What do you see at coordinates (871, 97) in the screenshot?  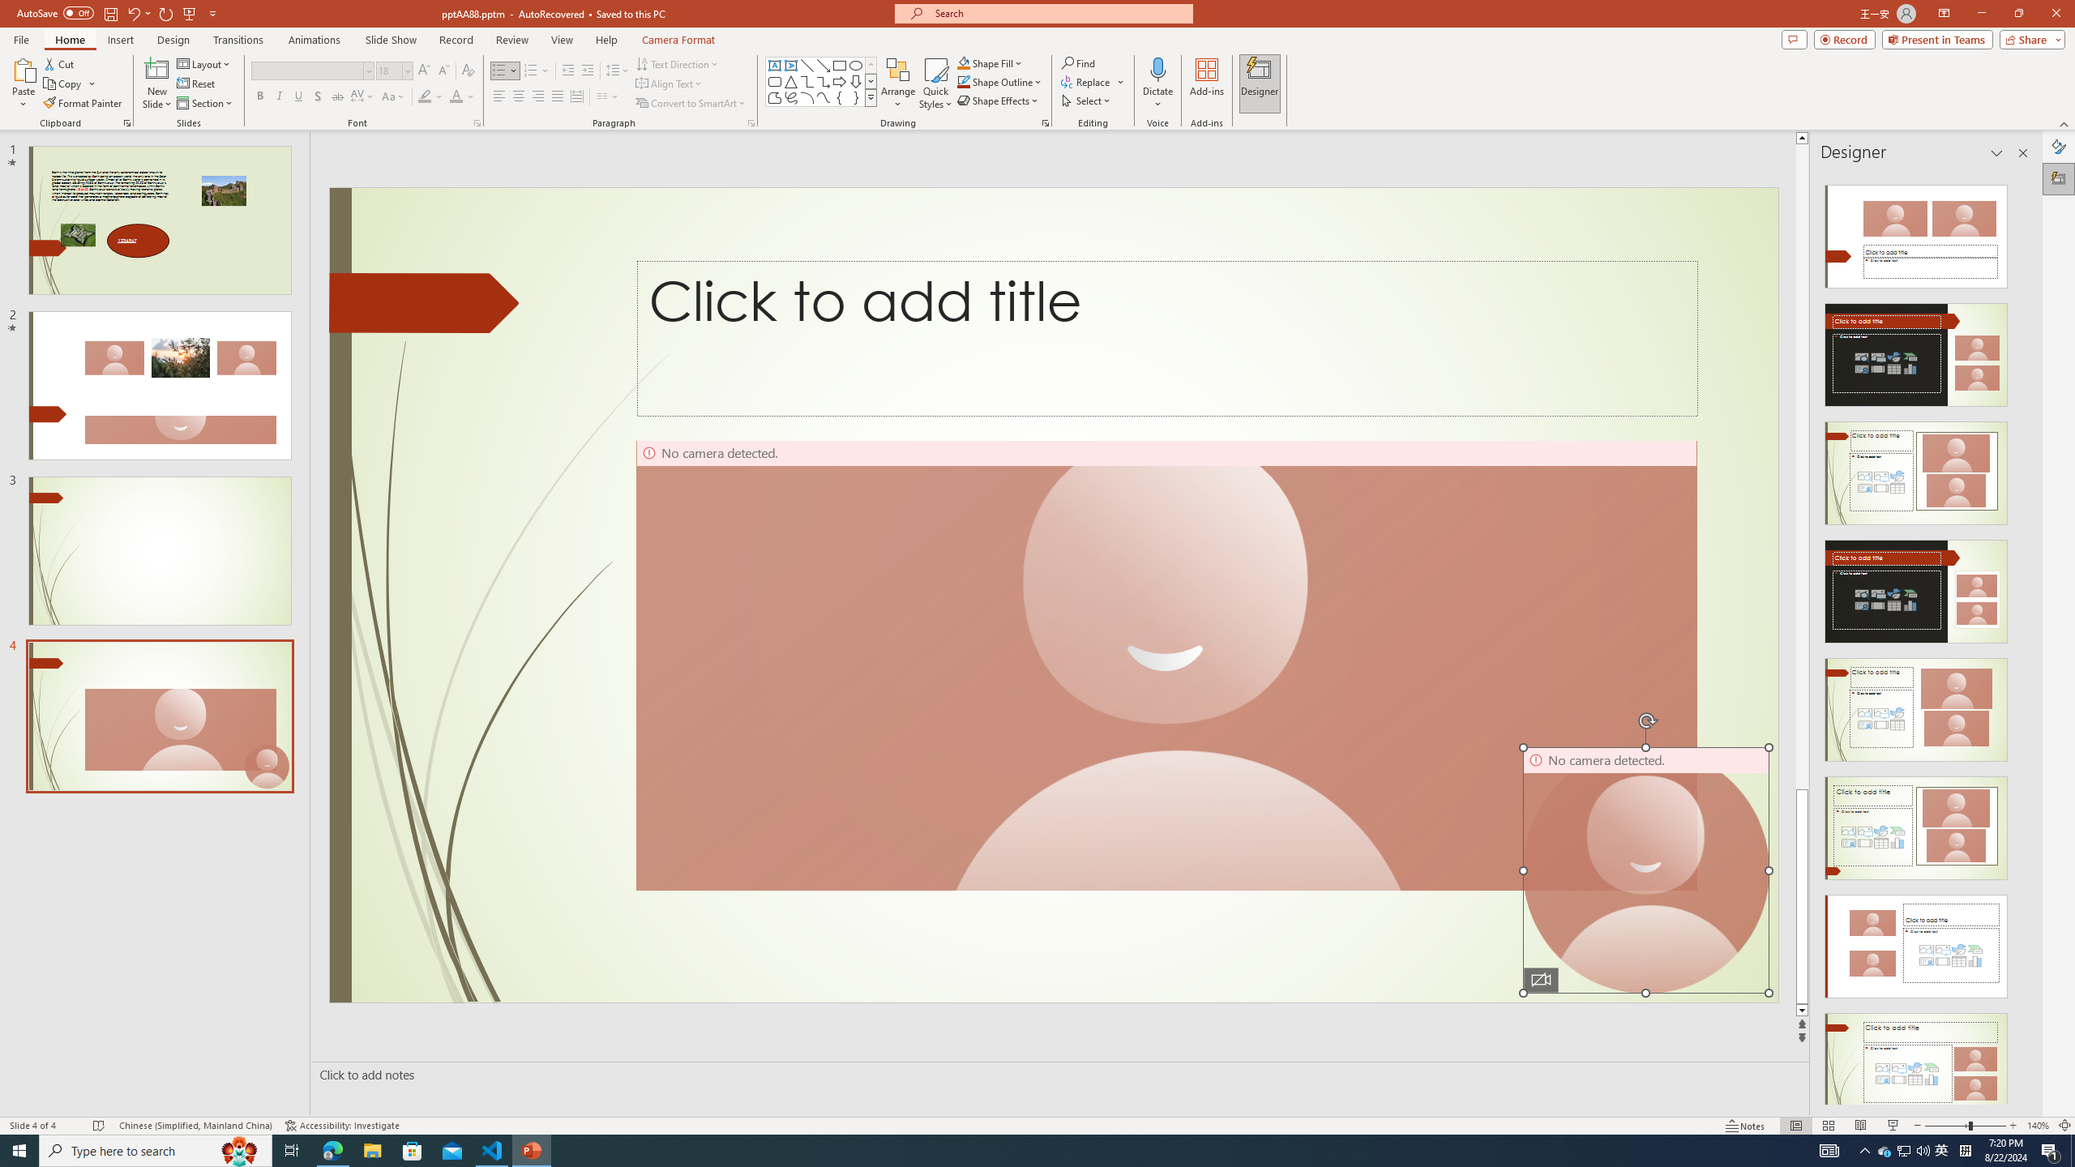 I see `Class: NetUIImage` at bounding box center [871, 97].